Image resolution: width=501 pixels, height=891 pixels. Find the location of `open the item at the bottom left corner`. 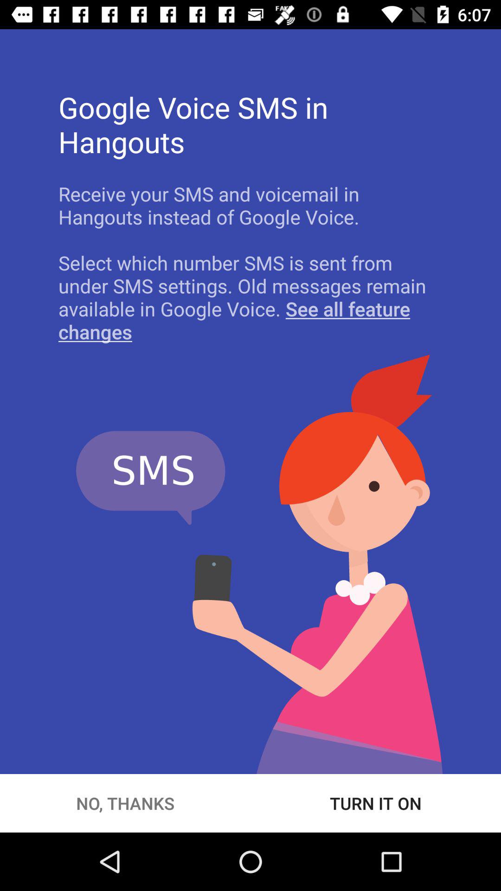

open the item at the bottom left corner is located at coordinates (125, 803).